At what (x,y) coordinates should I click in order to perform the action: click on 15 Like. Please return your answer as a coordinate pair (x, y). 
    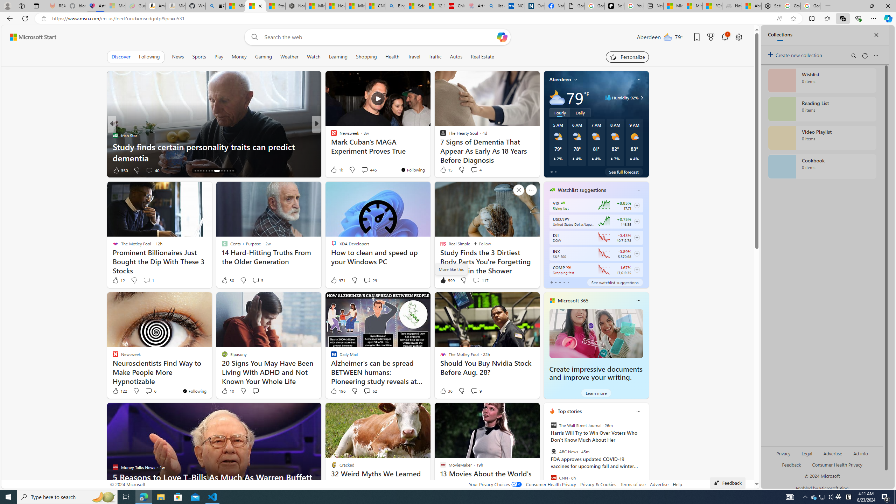
    Looking at the image, I should click on (446, 169).